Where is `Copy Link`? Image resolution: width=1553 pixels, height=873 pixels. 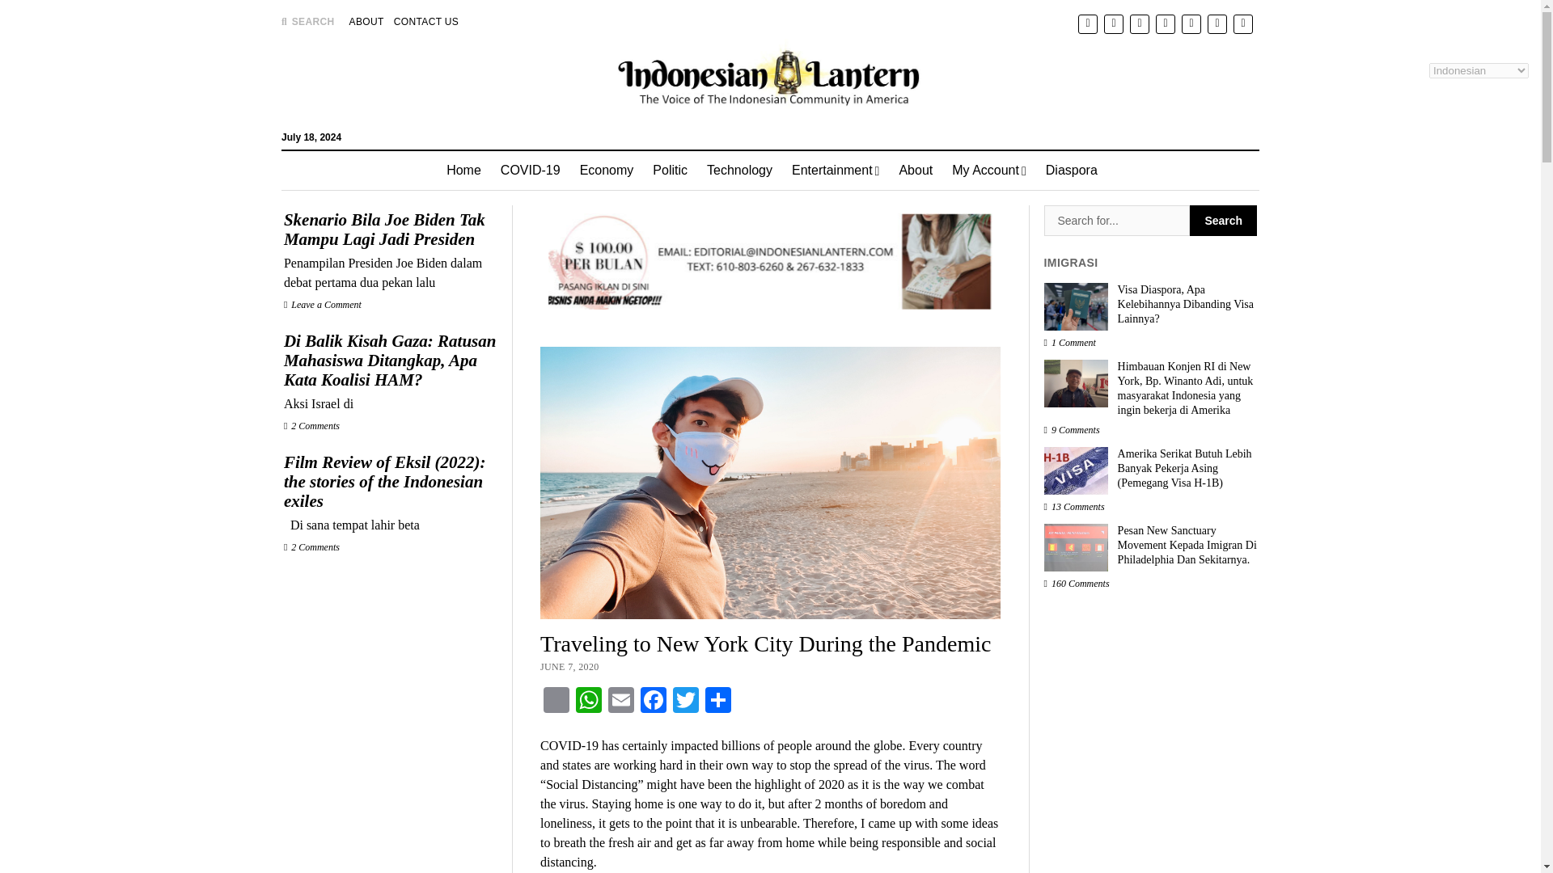 Copy Link is located at coordinates (556, 702).